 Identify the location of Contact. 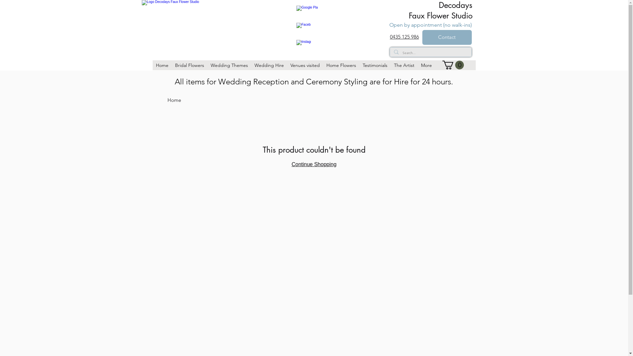
(447, 38).